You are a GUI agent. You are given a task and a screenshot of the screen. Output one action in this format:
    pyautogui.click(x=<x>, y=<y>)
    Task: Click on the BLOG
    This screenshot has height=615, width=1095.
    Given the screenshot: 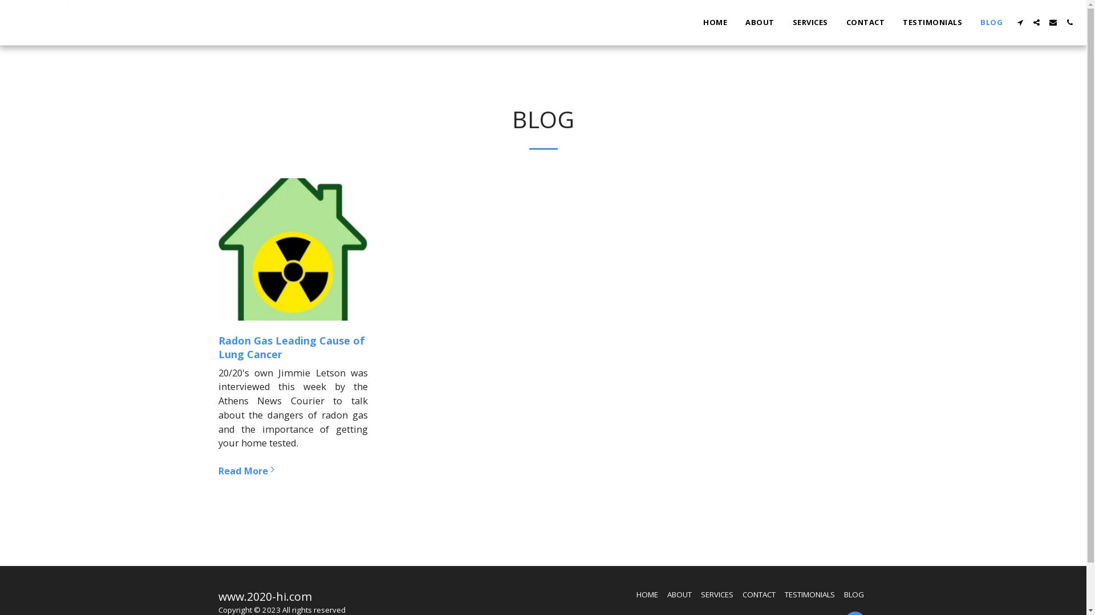 What is the action you would take?
    pyautogui.click(x=991, y=22)
    